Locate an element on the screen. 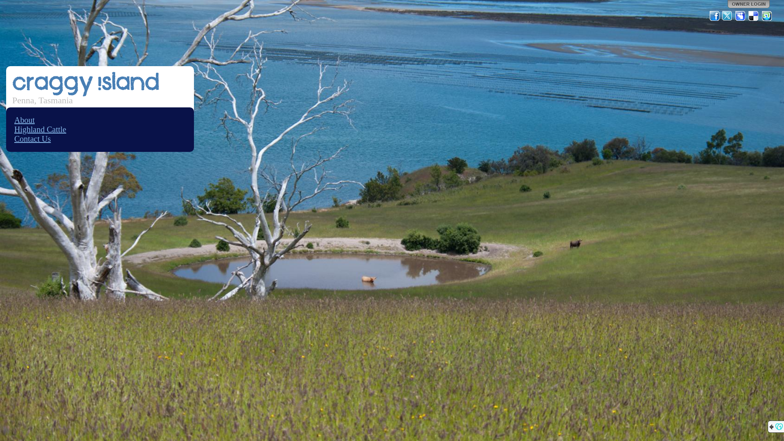 The image size is (784, 441). MySpace is located at coordinates (741, 16).